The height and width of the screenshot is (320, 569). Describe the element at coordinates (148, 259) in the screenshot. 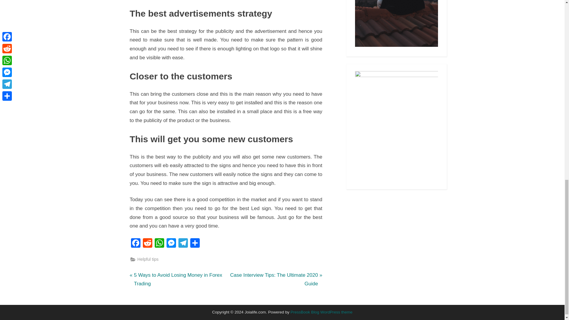

I see `Helpful tips` at that location.